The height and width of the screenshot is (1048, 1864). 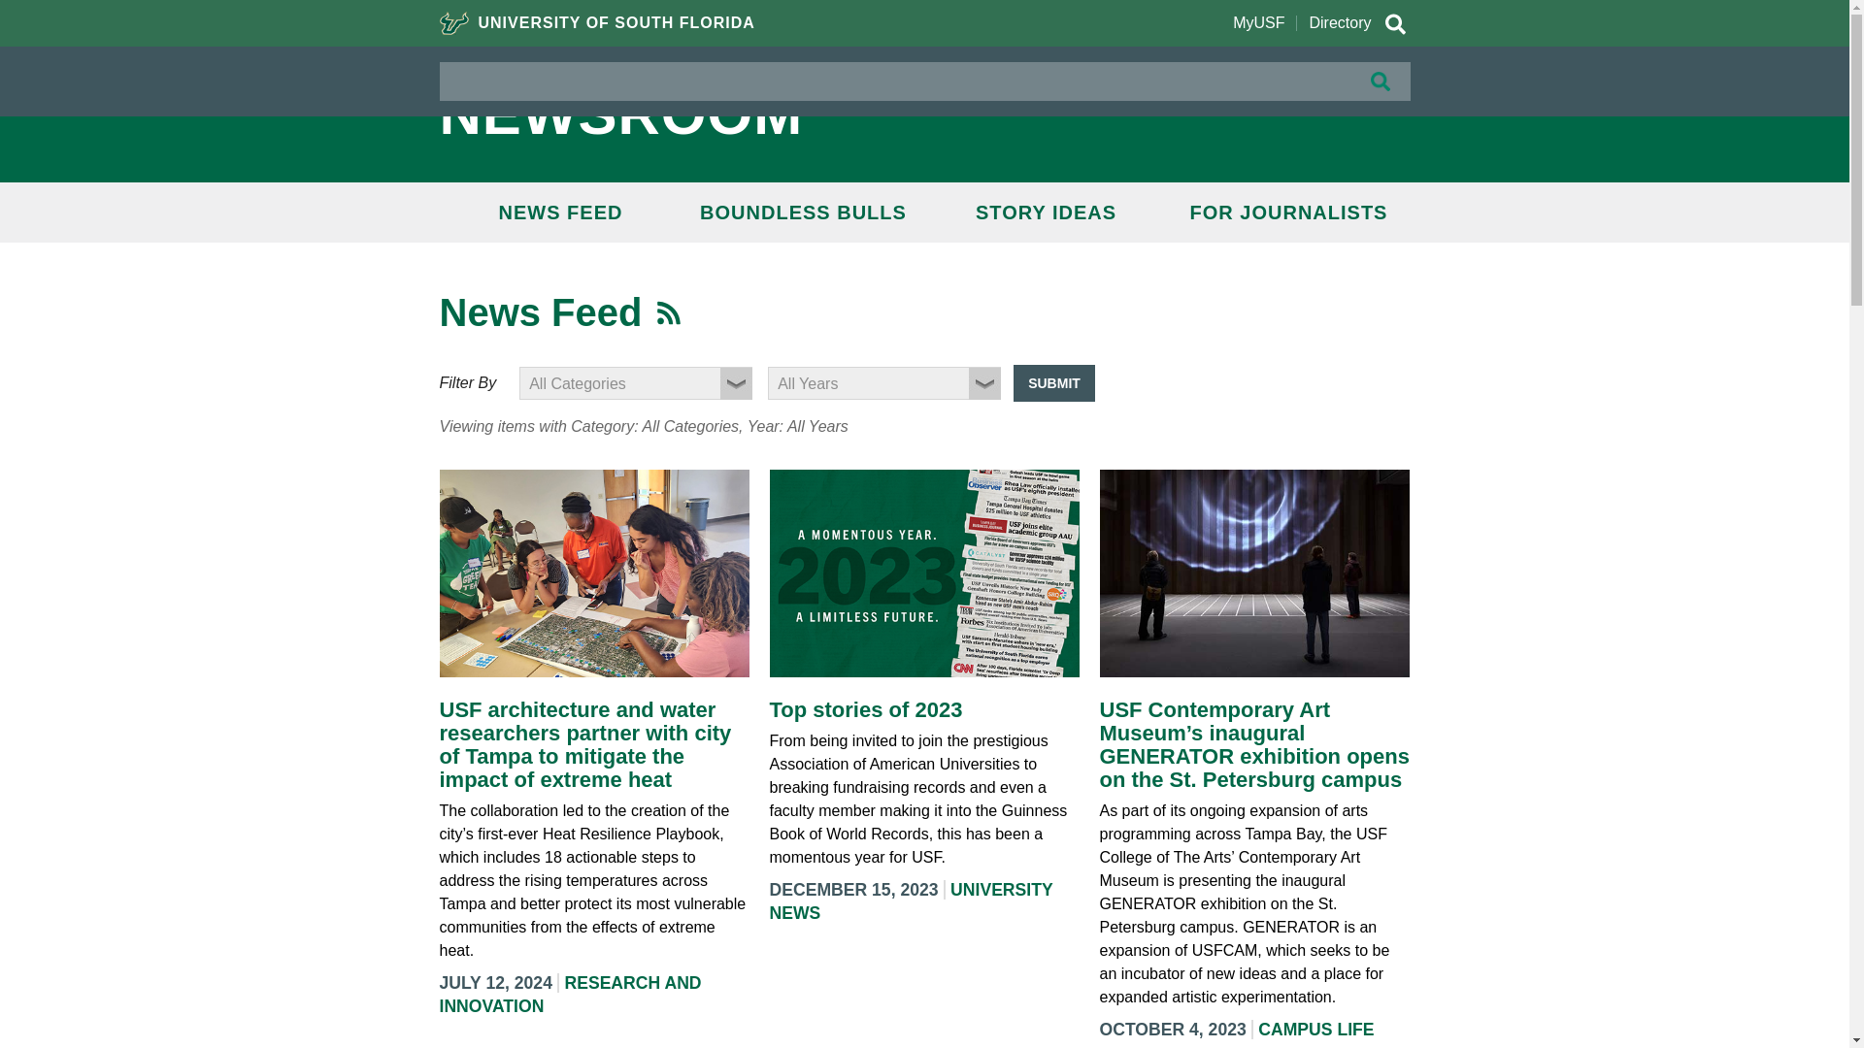 I want to click on UNIVERSITY OF SOUTH FLORIDA, so click(x=596, y=23).